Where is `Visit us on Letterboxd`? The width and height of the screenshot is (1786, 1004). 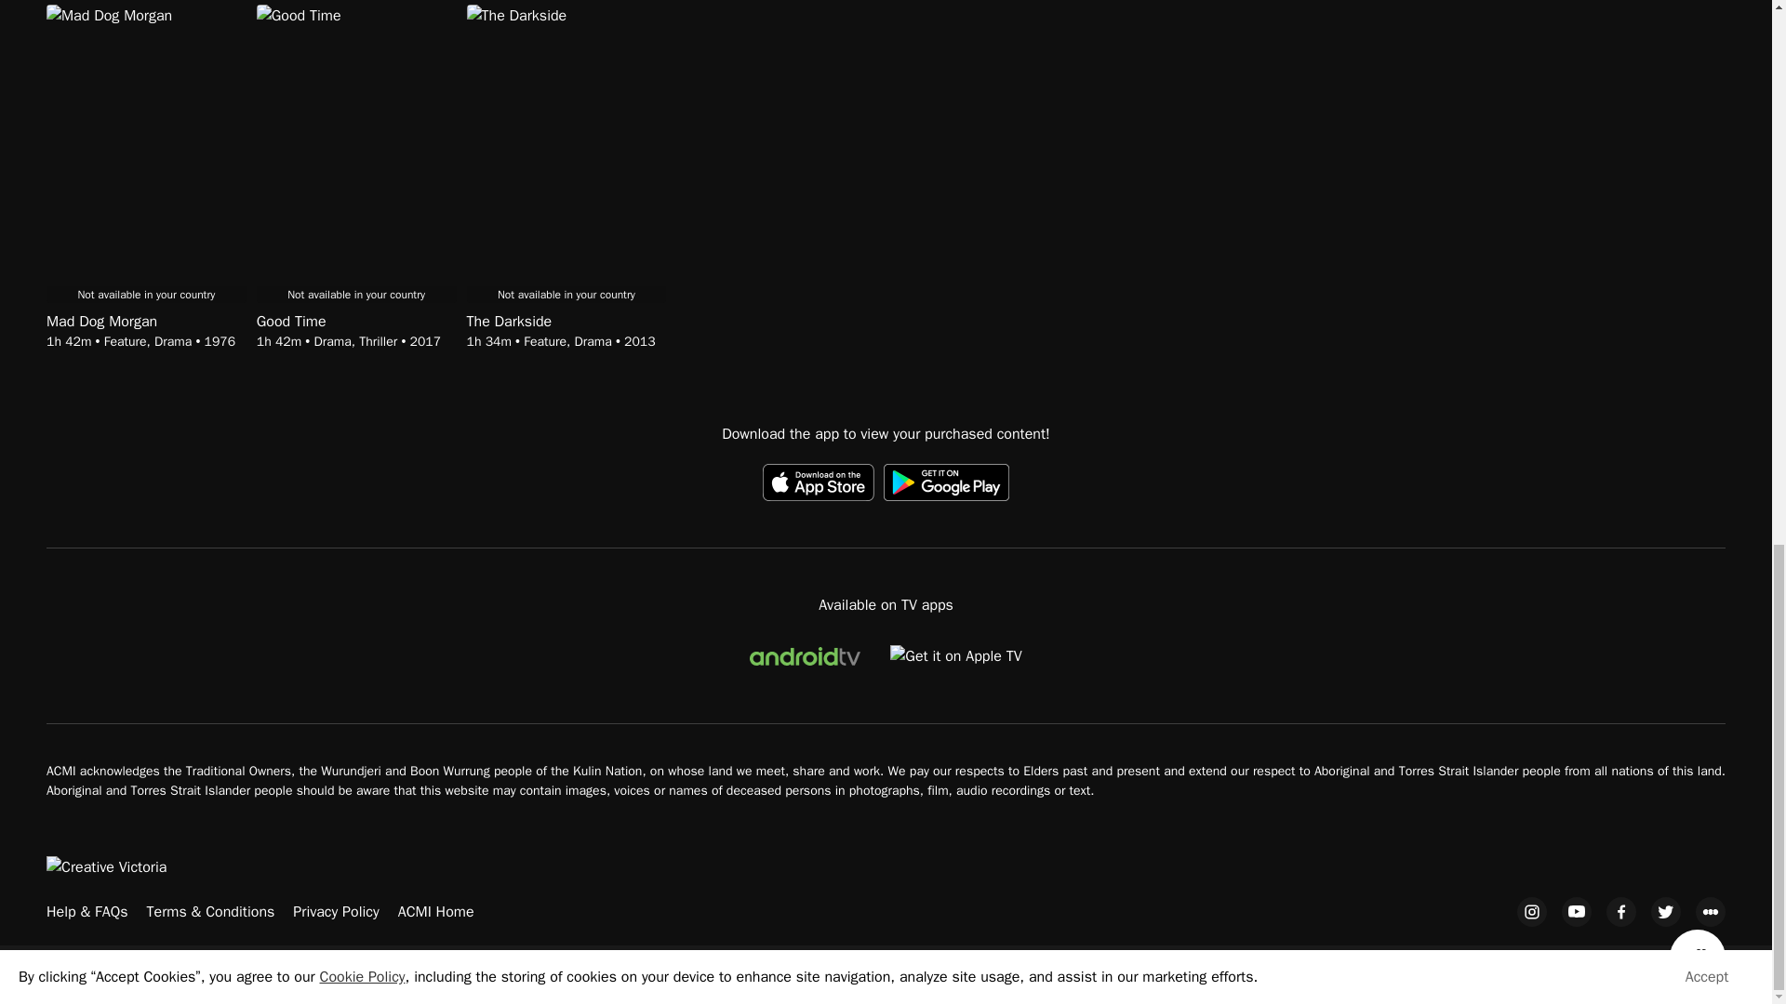
Visit us on Letterboxd is located at coordinates (1710, 911).